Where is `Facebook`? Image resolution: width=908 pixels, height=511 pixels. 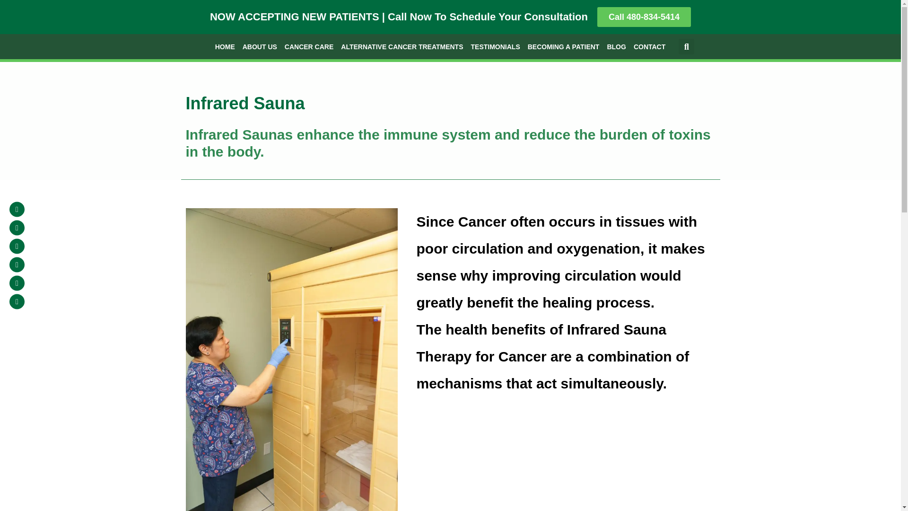
Facebook is located at coordinates (17, 228).